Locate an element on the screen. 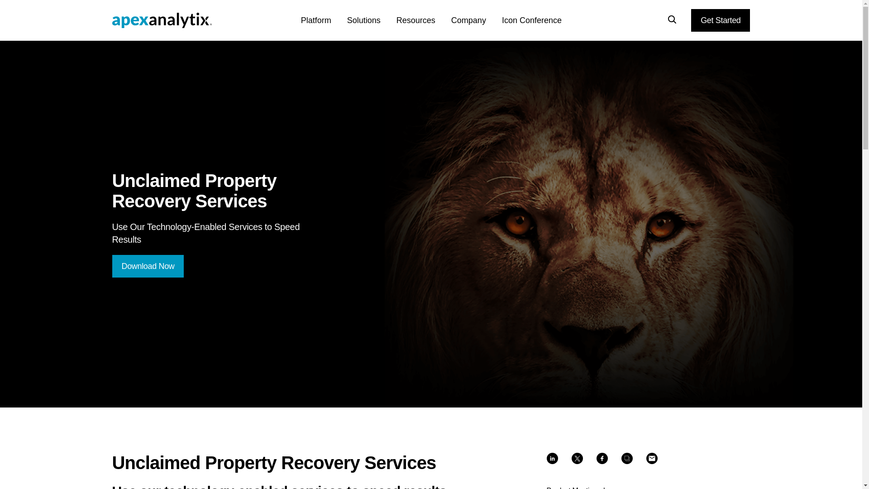 This screenshot has width=869, height=489. Resources is located at coordinates (424, 27).